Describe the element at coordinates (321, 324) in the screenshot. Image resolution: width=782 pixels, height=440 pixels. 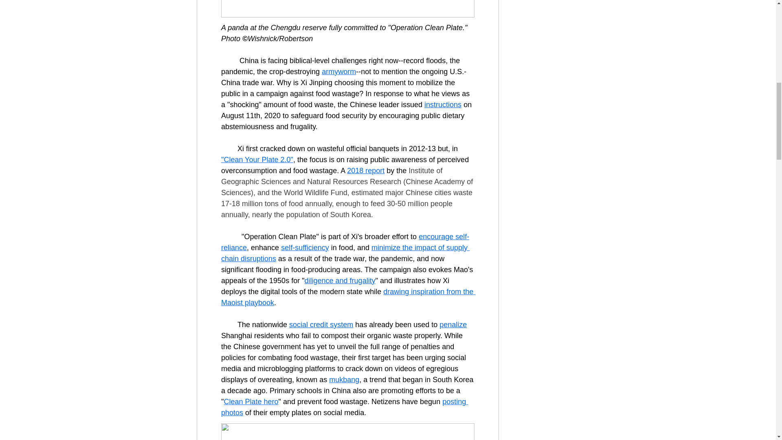
I see `social credit system` at that location.